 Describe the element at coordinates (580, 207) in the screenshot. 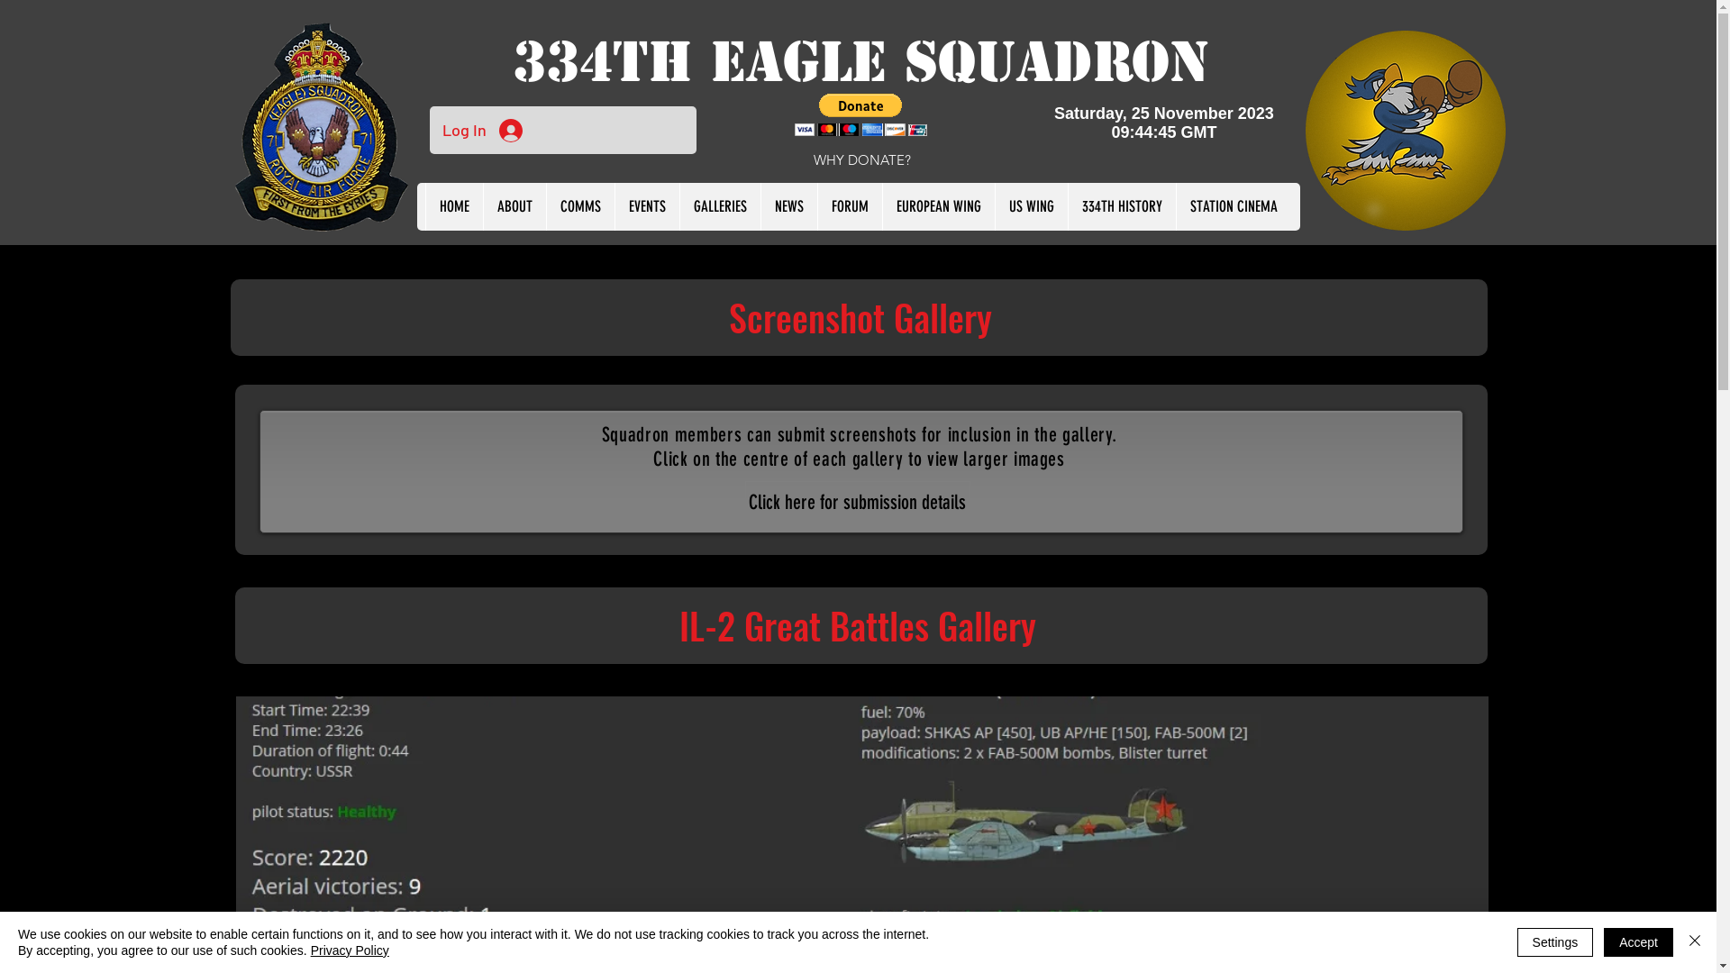

I see `COMMS` at that location.